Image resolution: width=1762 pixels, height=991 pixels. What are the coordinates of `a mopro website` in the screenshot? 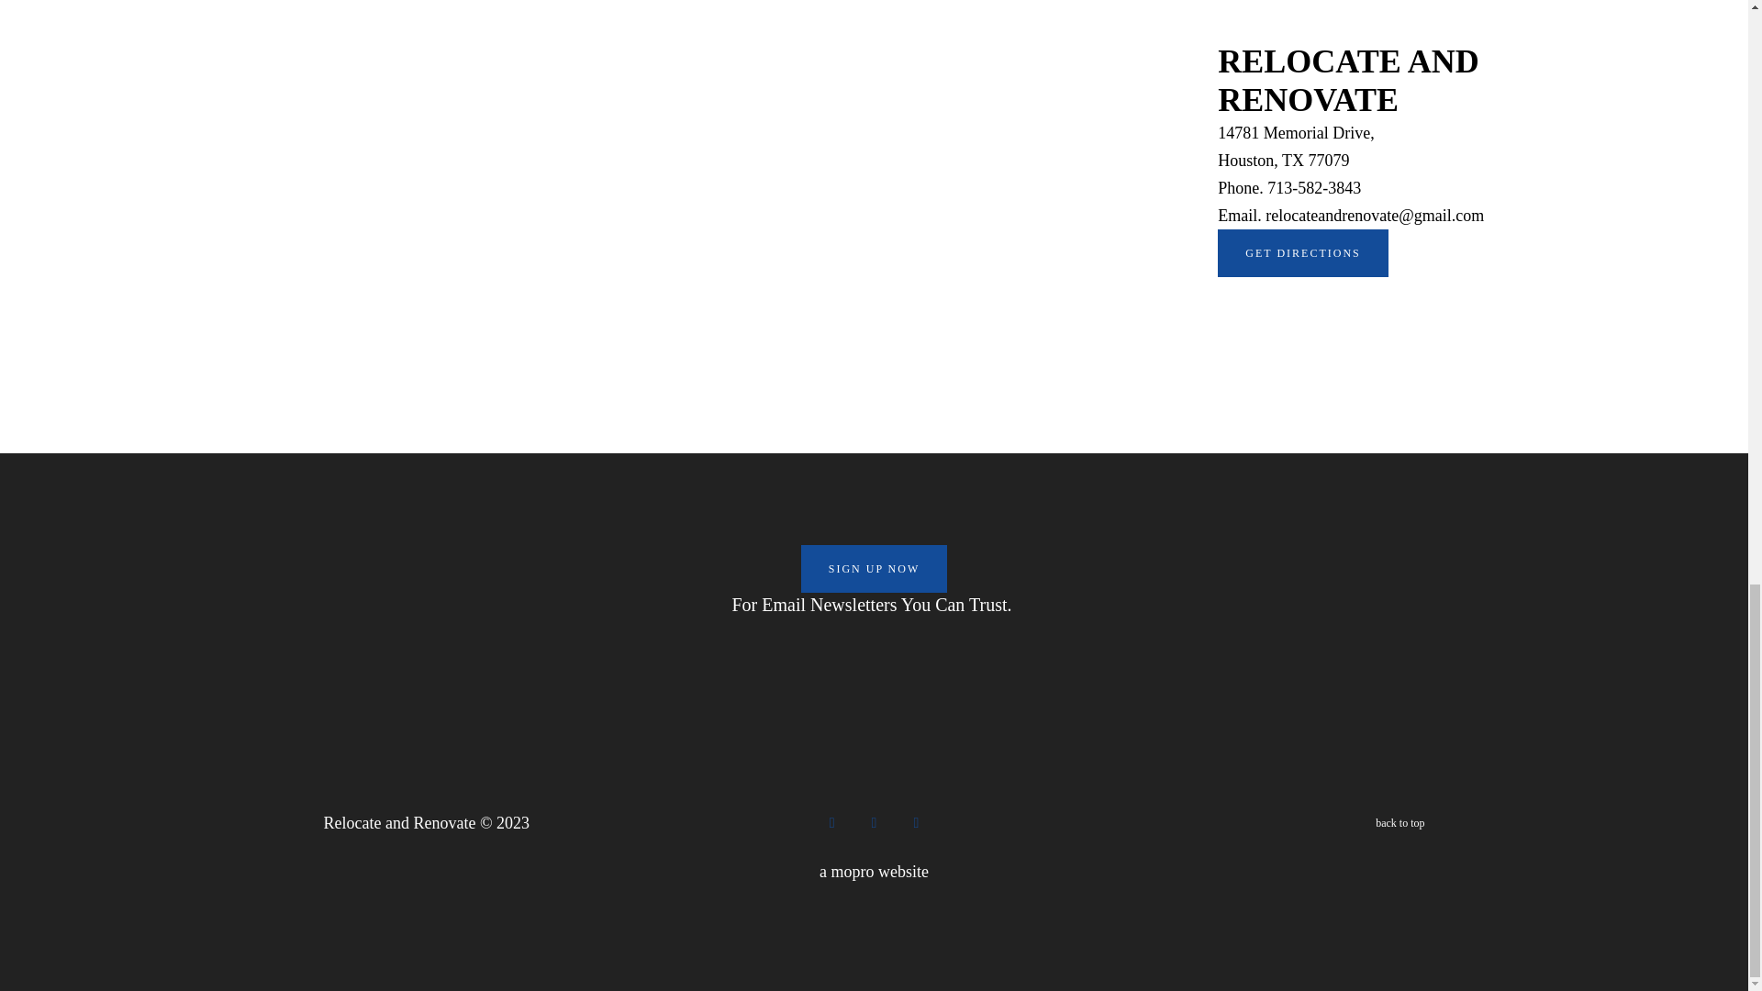 It's located at (853, 872).